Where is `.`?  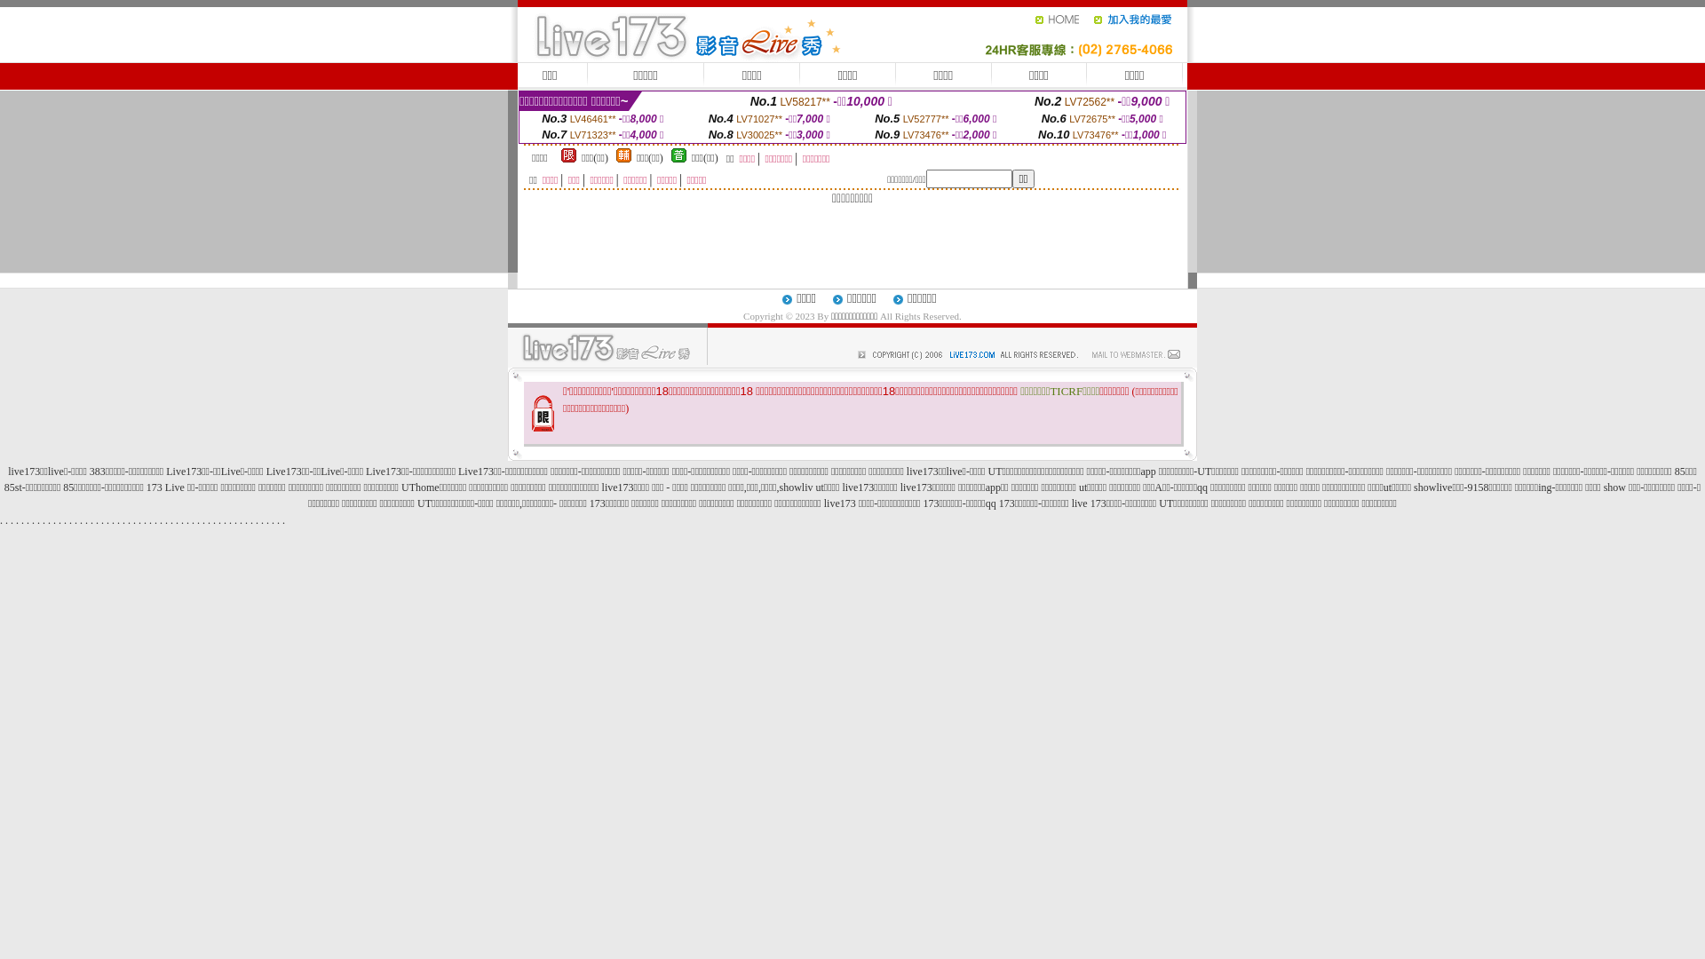
. is located at coordinates (162, 520).